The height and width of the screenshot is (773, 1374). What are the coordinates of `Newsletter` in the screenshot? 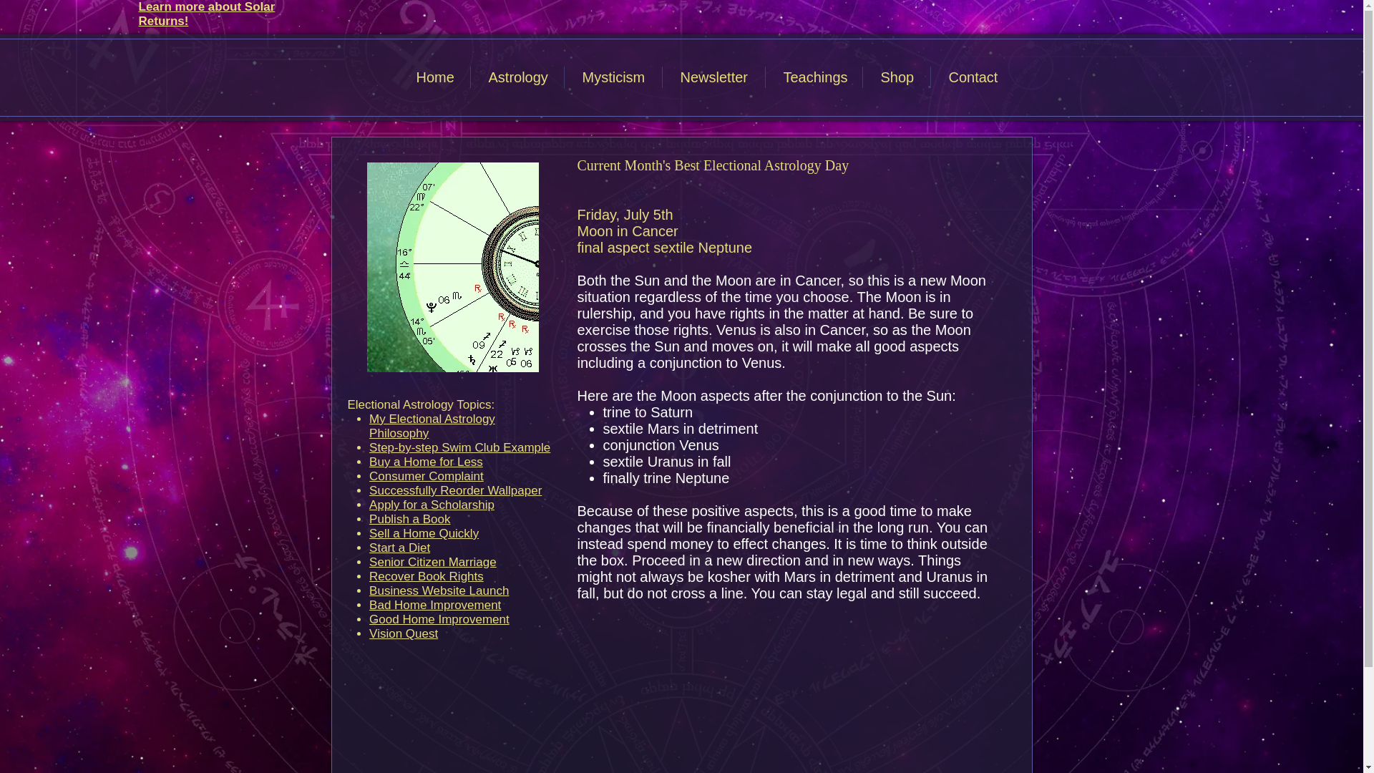 It's located at (713, 77).